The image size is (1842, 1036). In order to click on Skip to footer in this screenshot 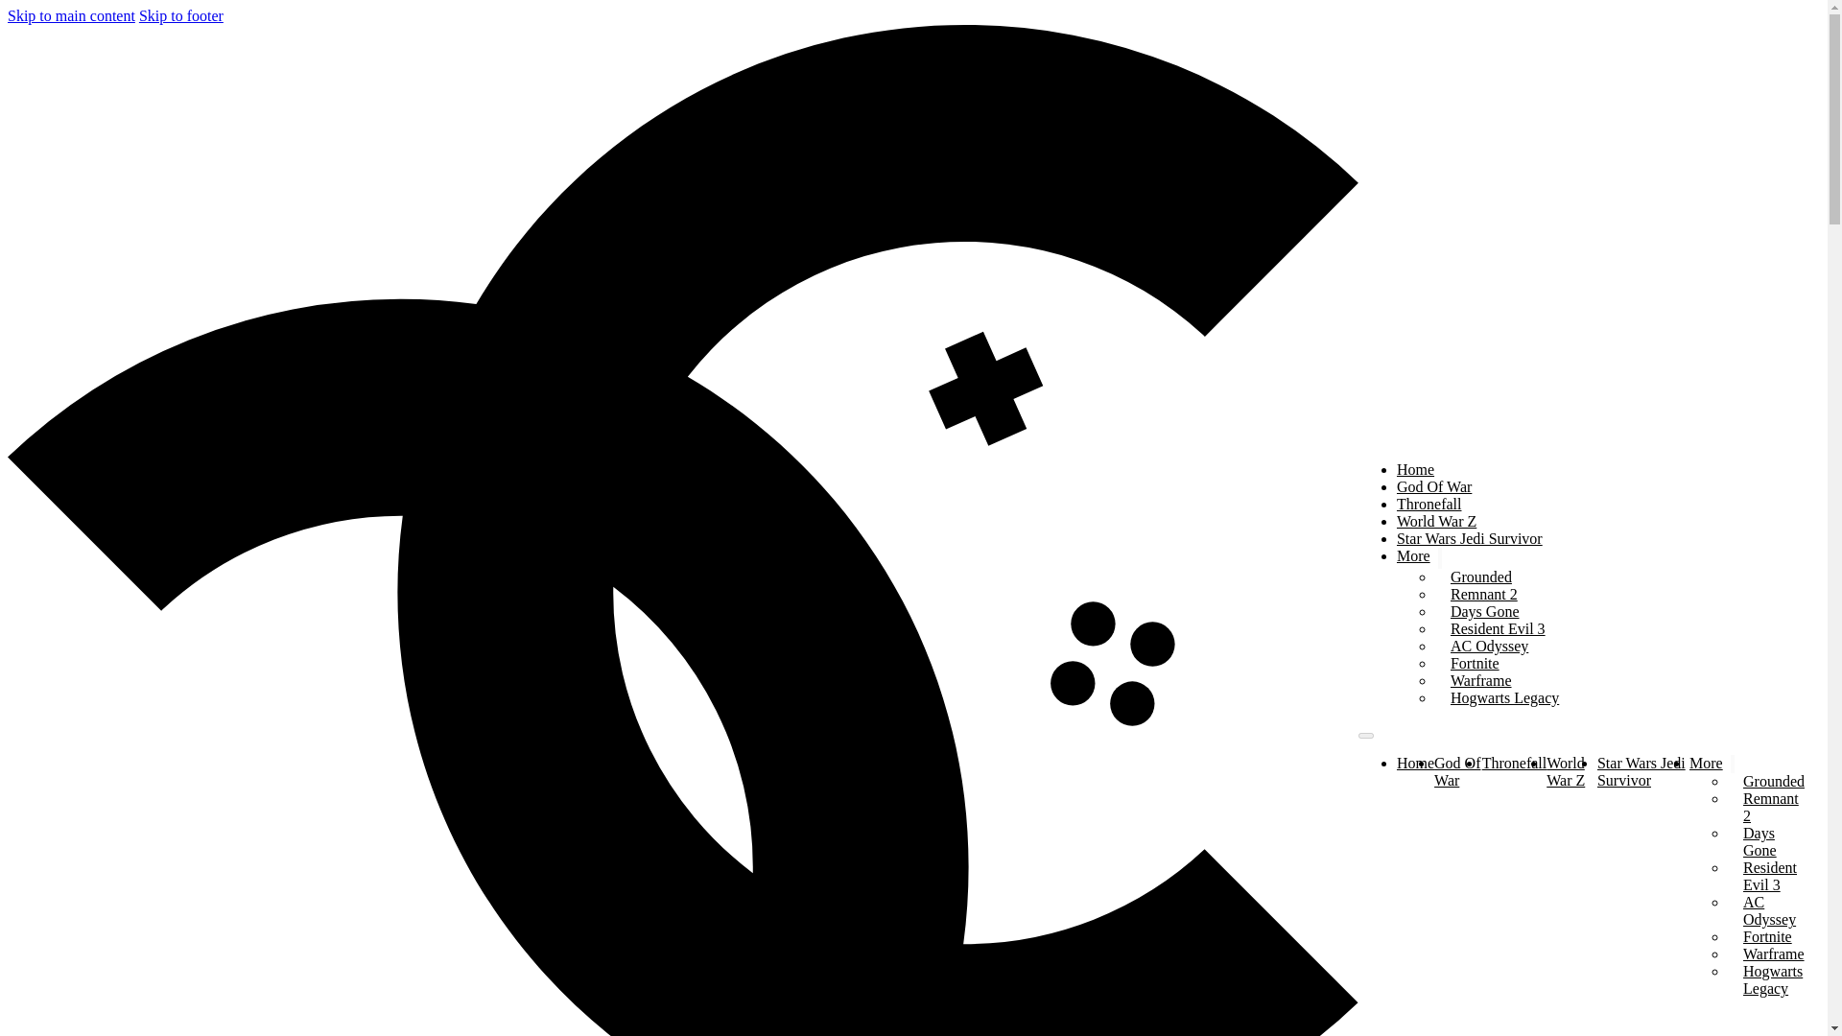, I will do `click(180, 15)`.